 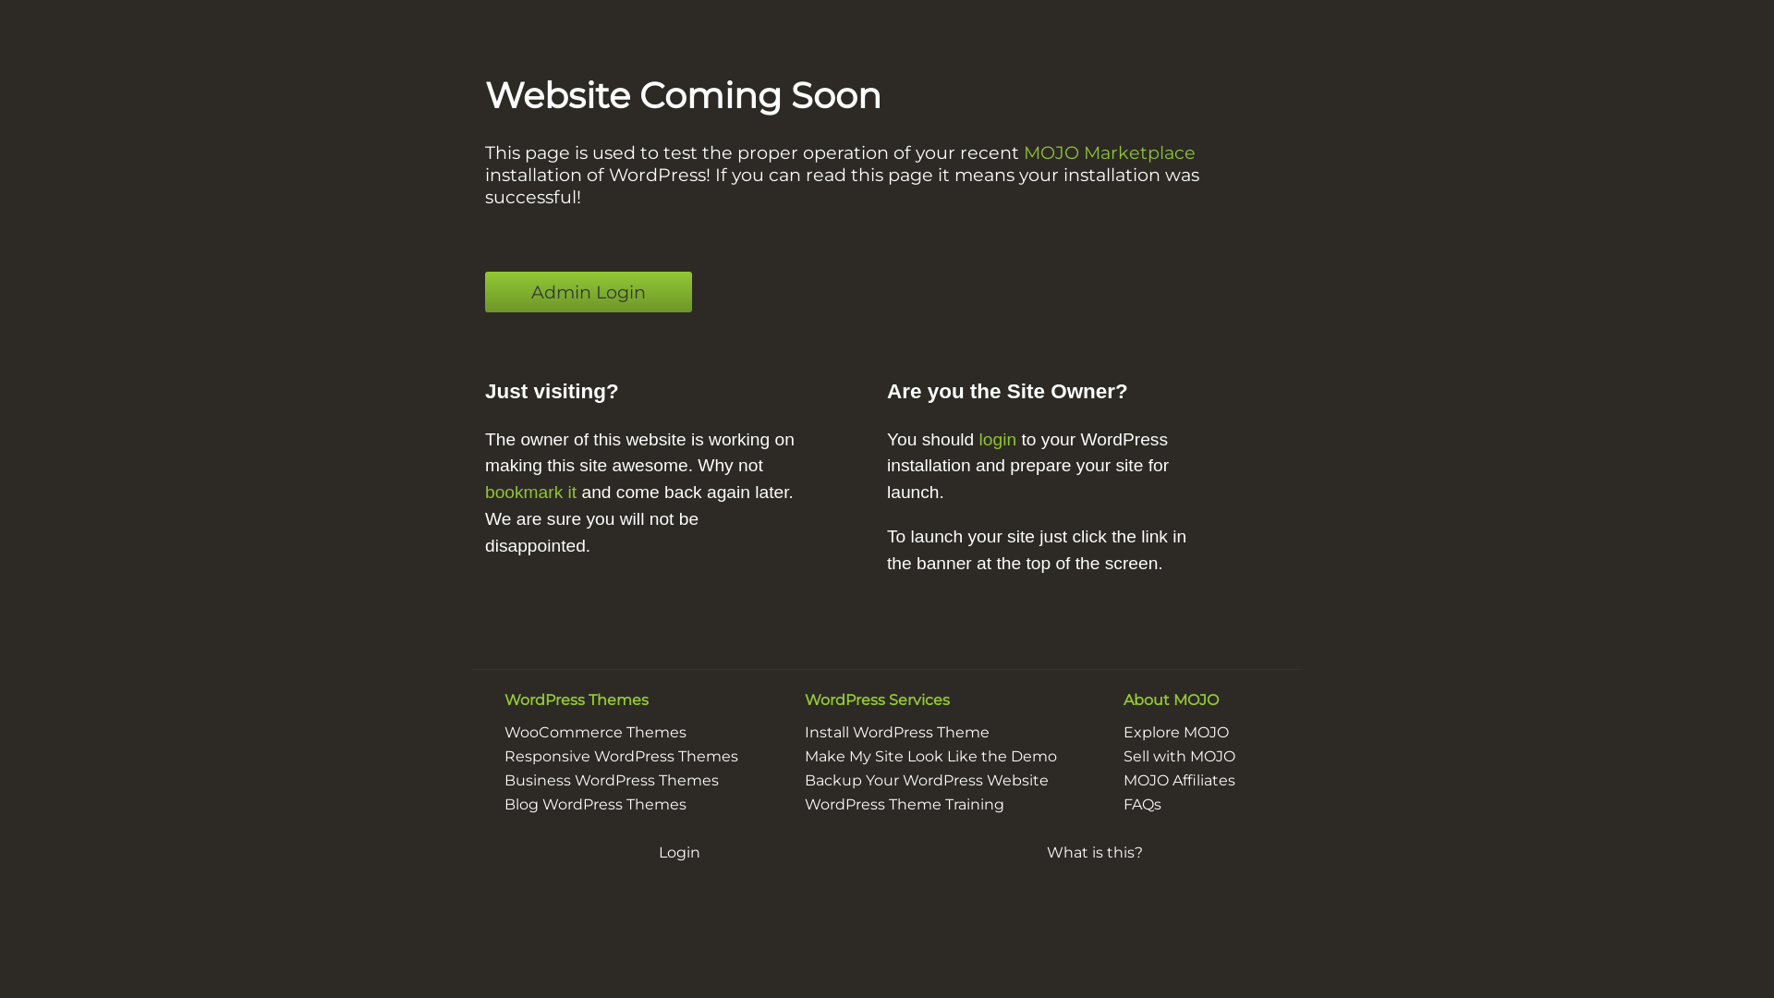 What do you see at coordinates (878, 700) in the screenshot?
I see `WordPress Services` at bounding box center [878, 700].